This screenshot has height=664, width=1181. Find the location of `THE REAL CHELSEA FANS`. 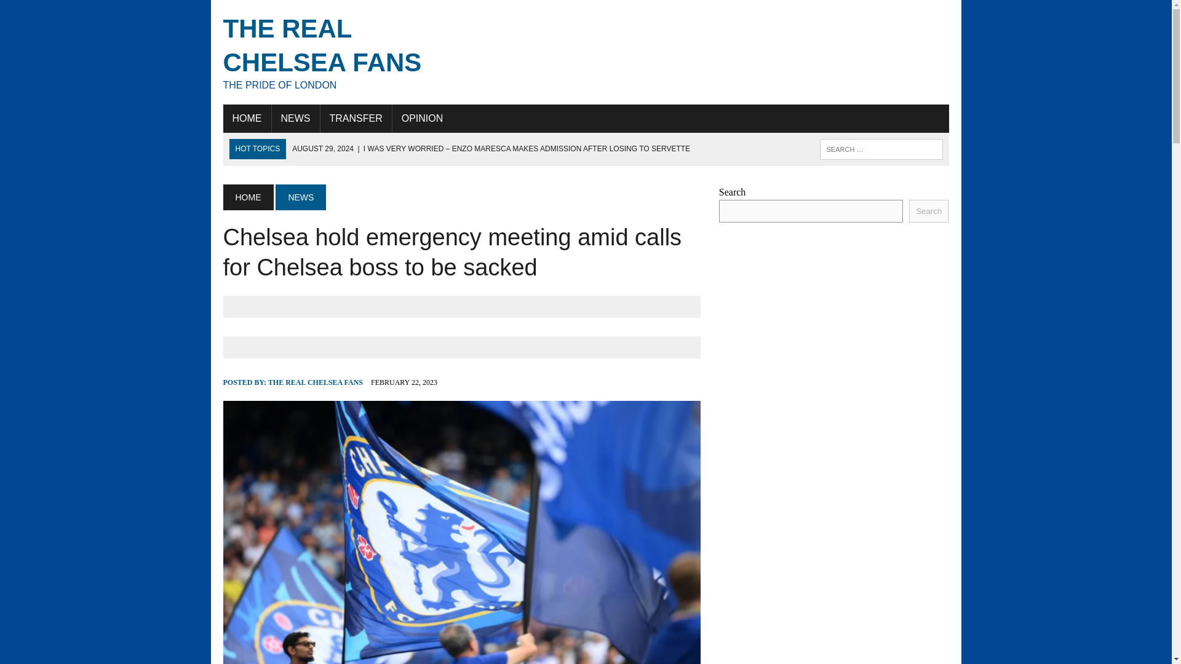

THE REAL CHELSEA FANS is located at coordinates (295, 118).